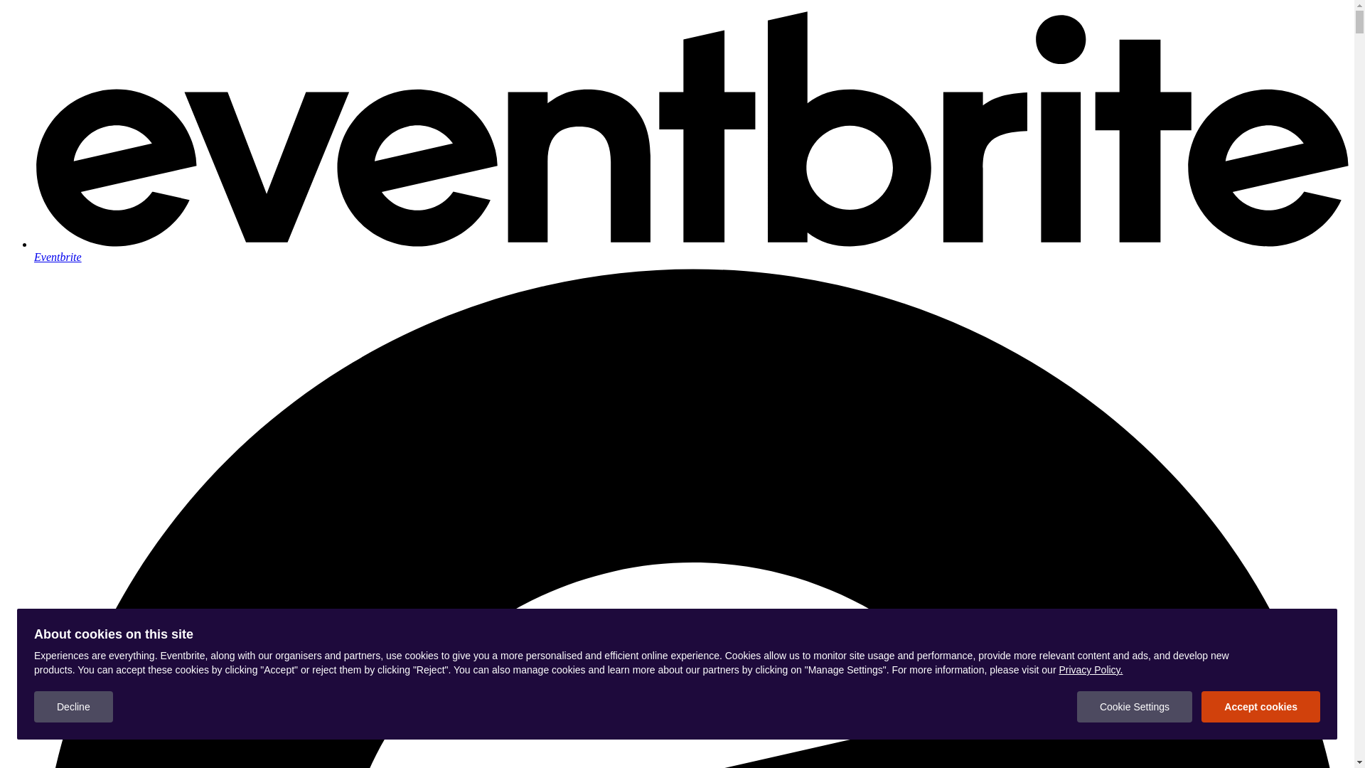  What do you see at coordinates (1261, 707) in the screenshot?
I see `Accept cookies` at bounding box center [1261, 707].